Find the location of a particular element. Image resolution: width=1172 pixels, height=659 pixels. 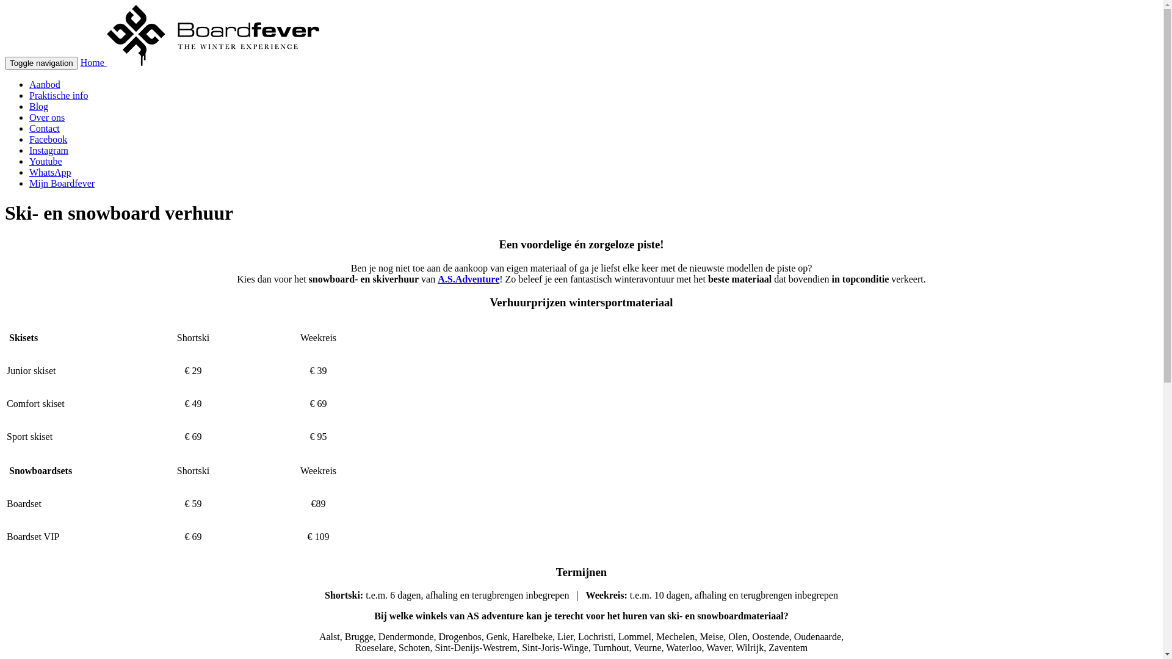

WhatsApp is located at coordinates (50, 172).